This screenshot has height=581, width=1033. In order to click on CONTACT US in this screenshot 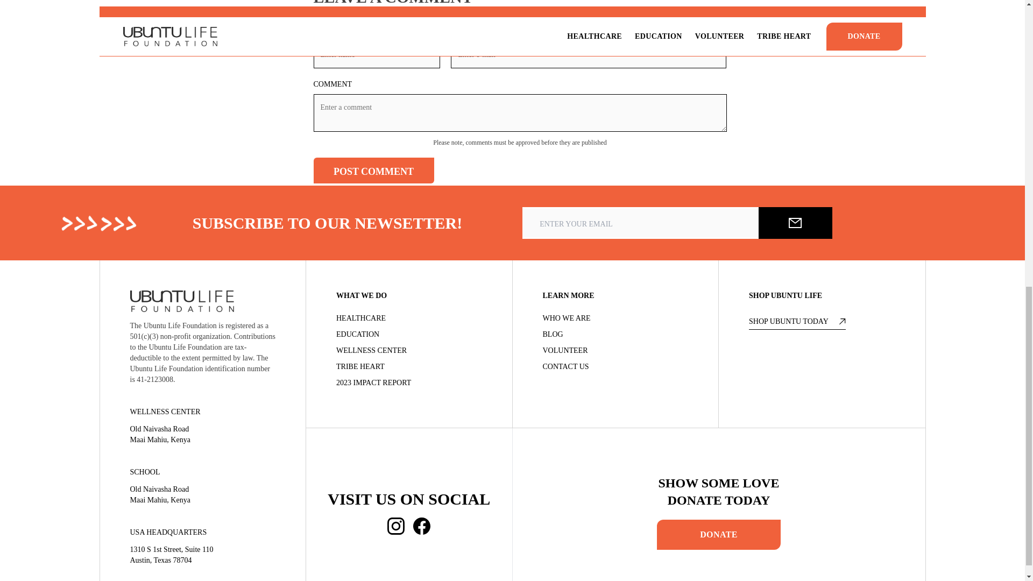, I will do `click(615, 367)`.